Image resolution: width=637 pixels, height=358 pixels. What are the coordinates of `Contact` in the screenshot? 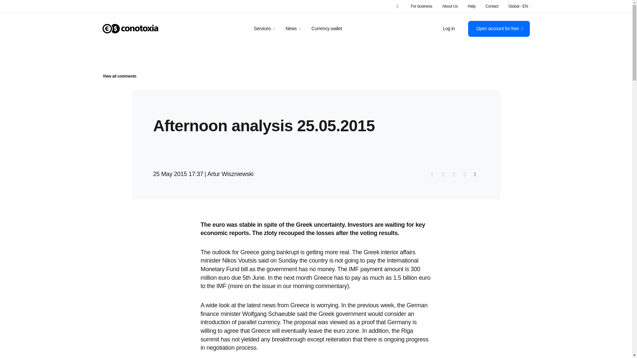 It's located at (492, 6).